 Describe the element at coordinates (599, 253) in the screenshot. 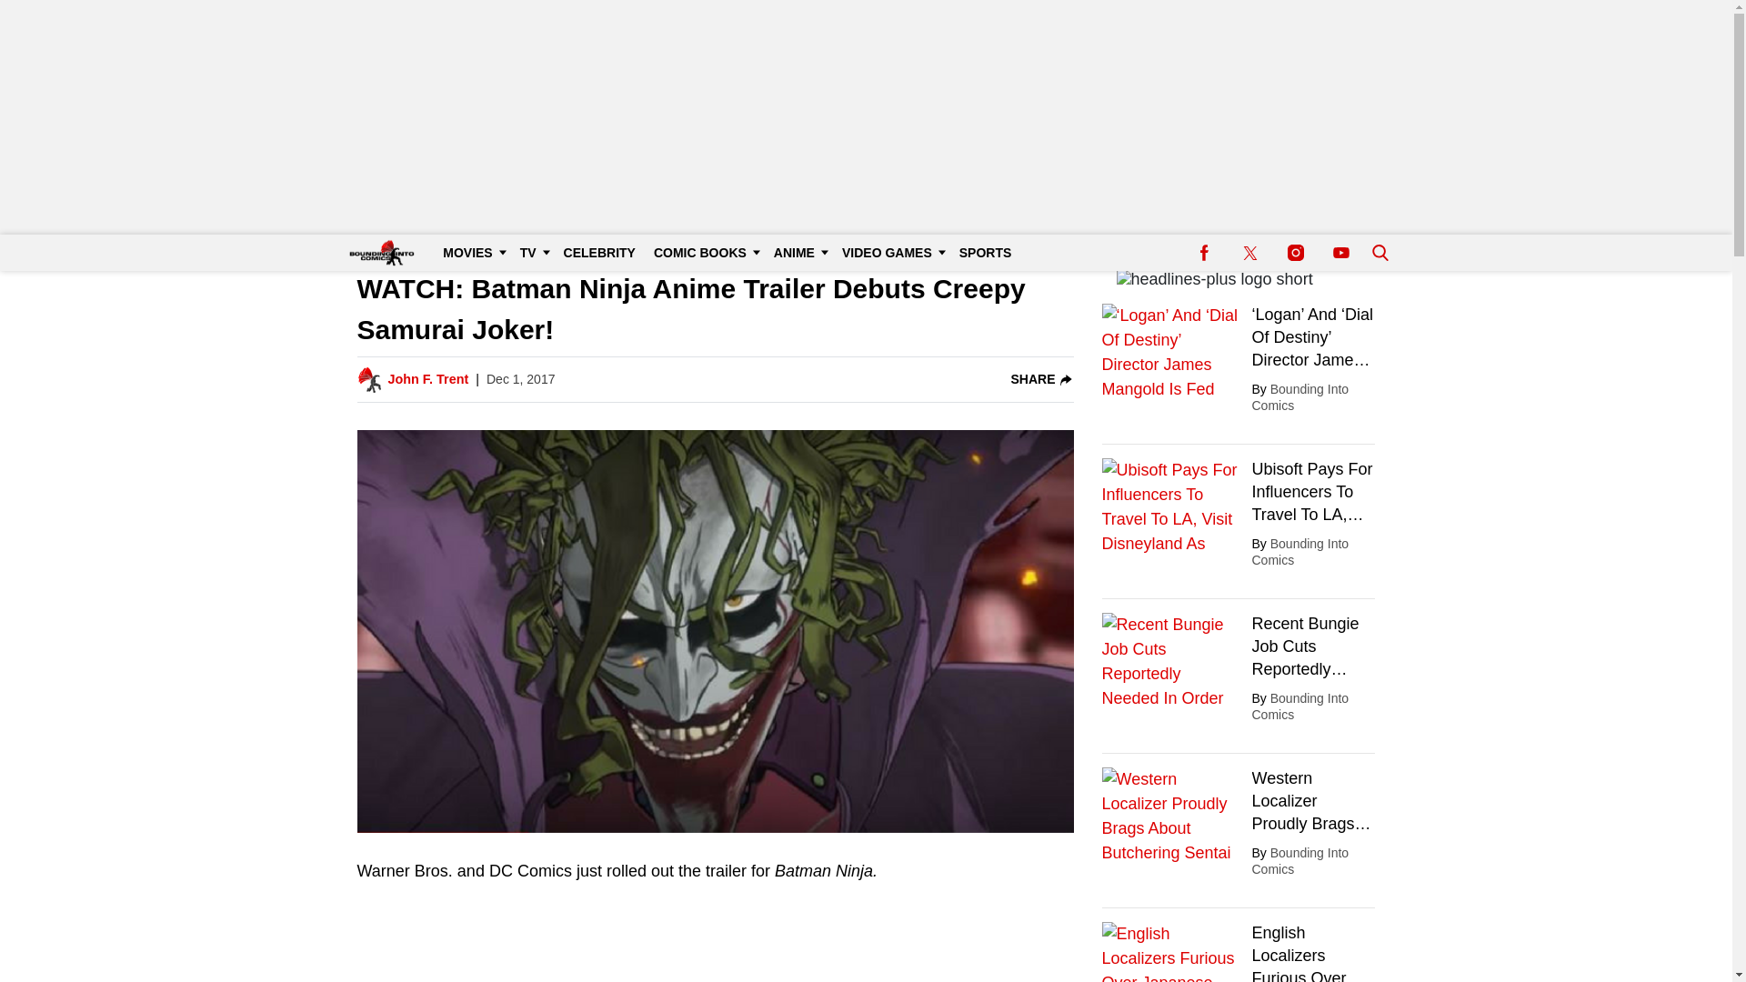

I see `CELEBRITY` at that location.